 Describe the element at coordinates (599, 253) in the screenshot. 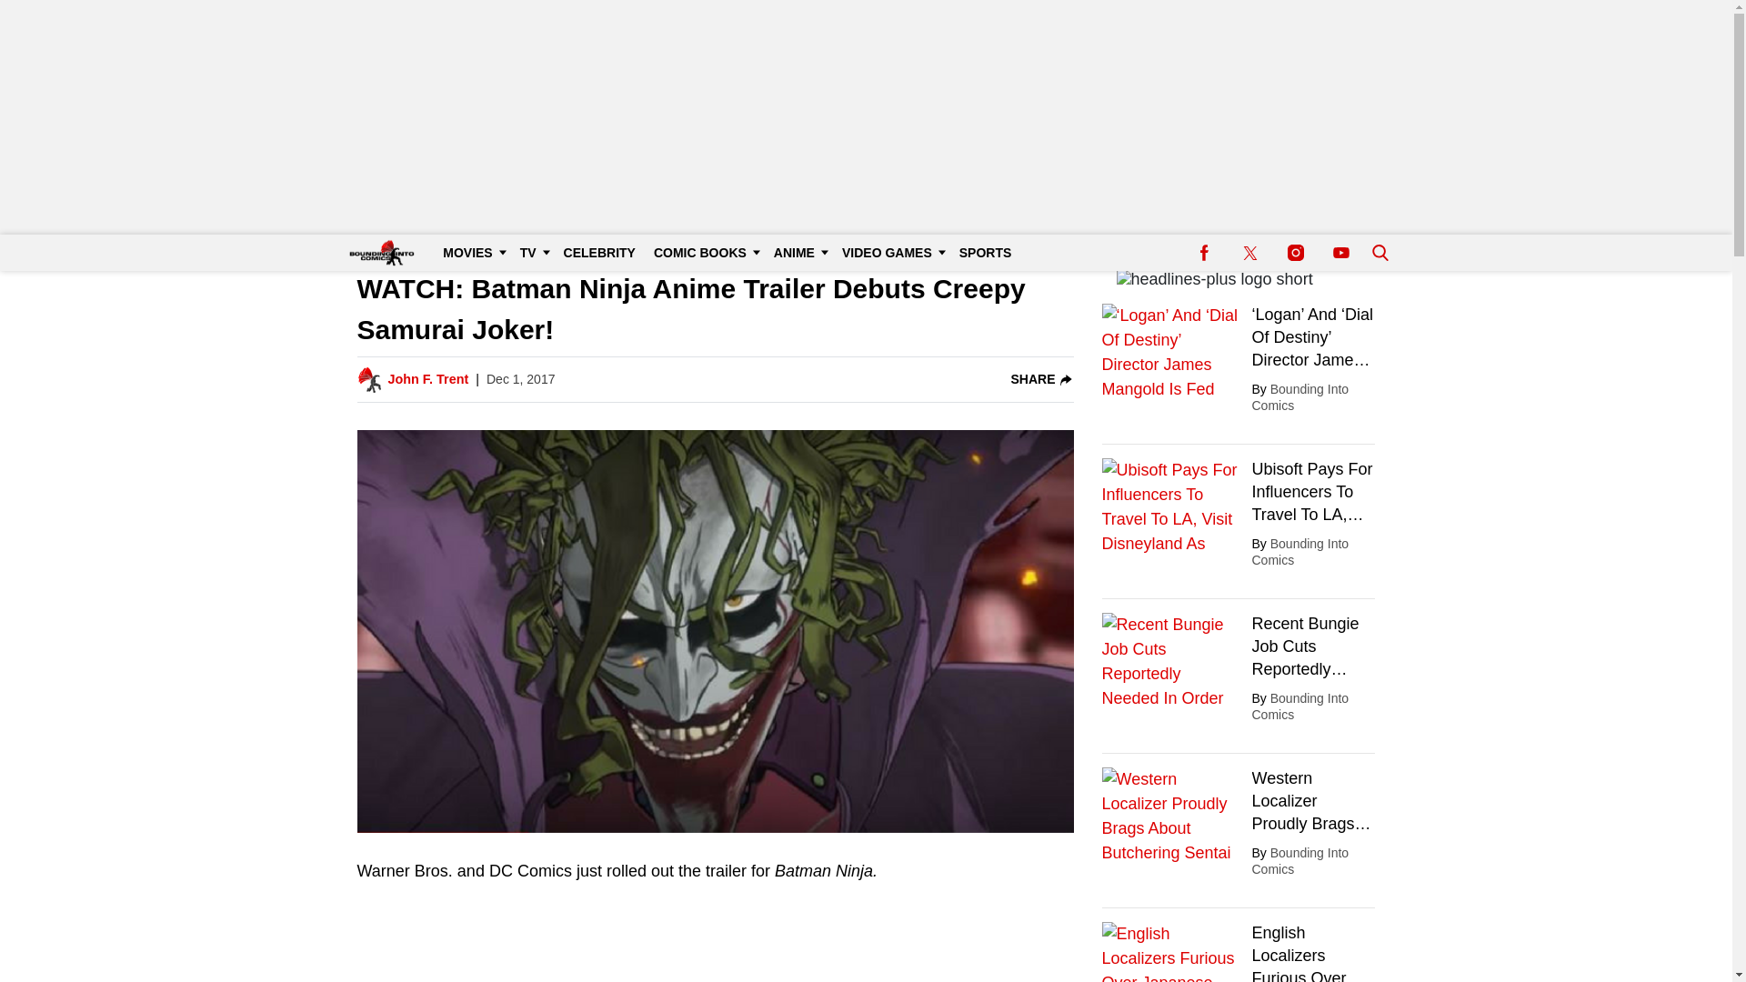

I see `CELEBRITY` at that location.